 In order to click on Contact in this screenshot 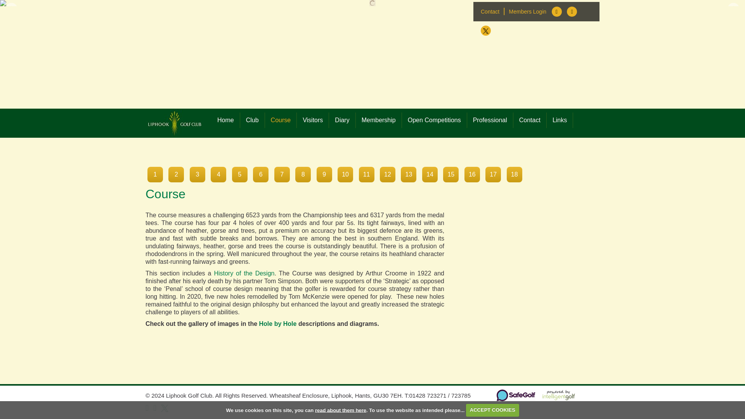, I will do `click(490, 12)`.